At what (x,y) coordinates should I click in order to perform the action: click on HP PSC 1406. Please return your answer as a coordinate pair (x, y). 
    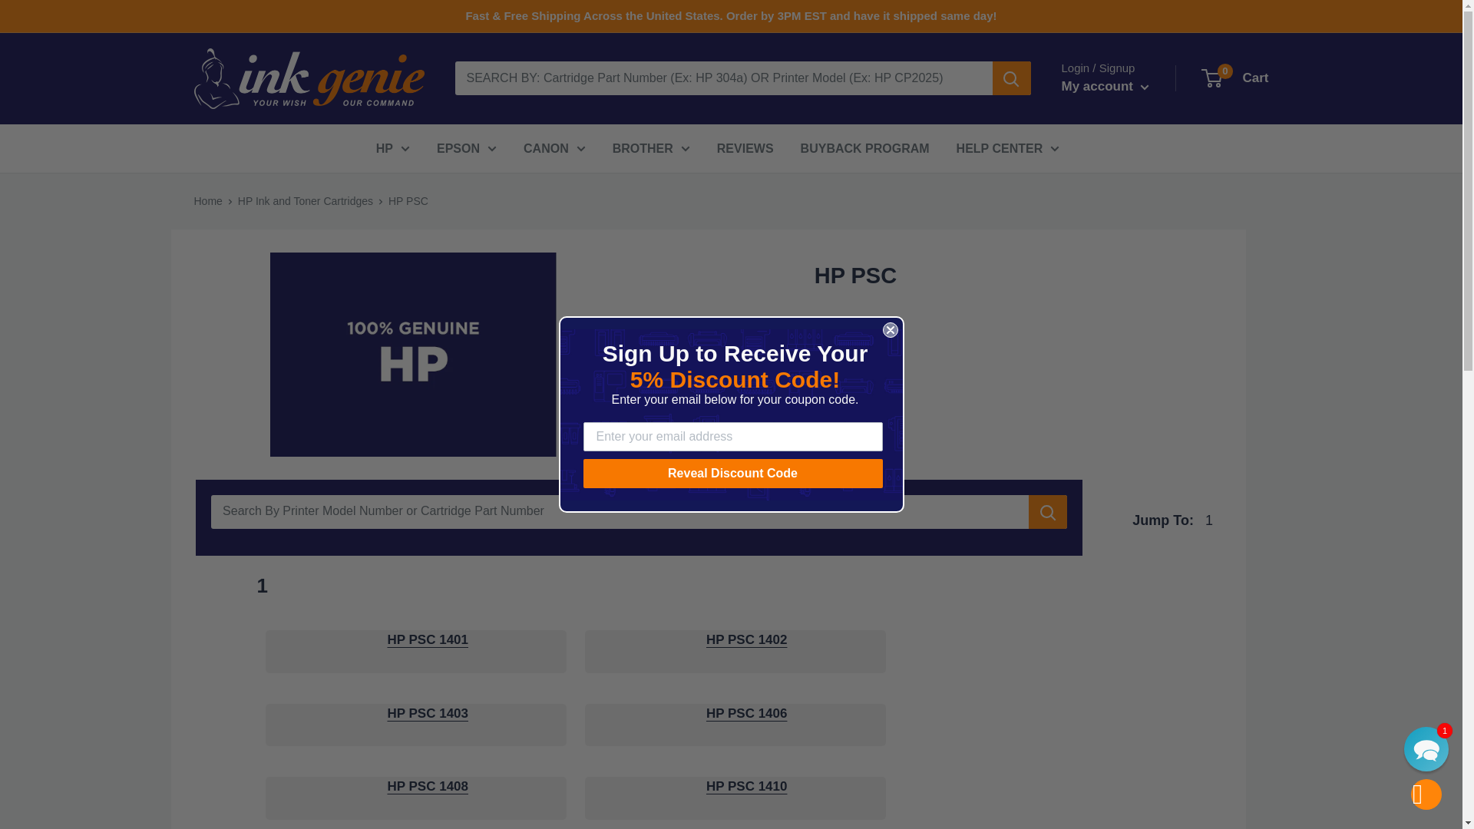
    Looking at the image, I should click on (746, 713).